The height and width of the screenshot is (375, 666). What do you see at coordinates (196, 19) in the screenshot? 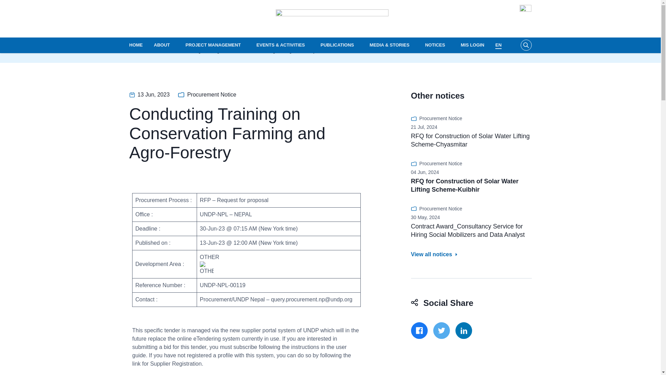
I see `Left Logo` at bounding box center [196, 19].